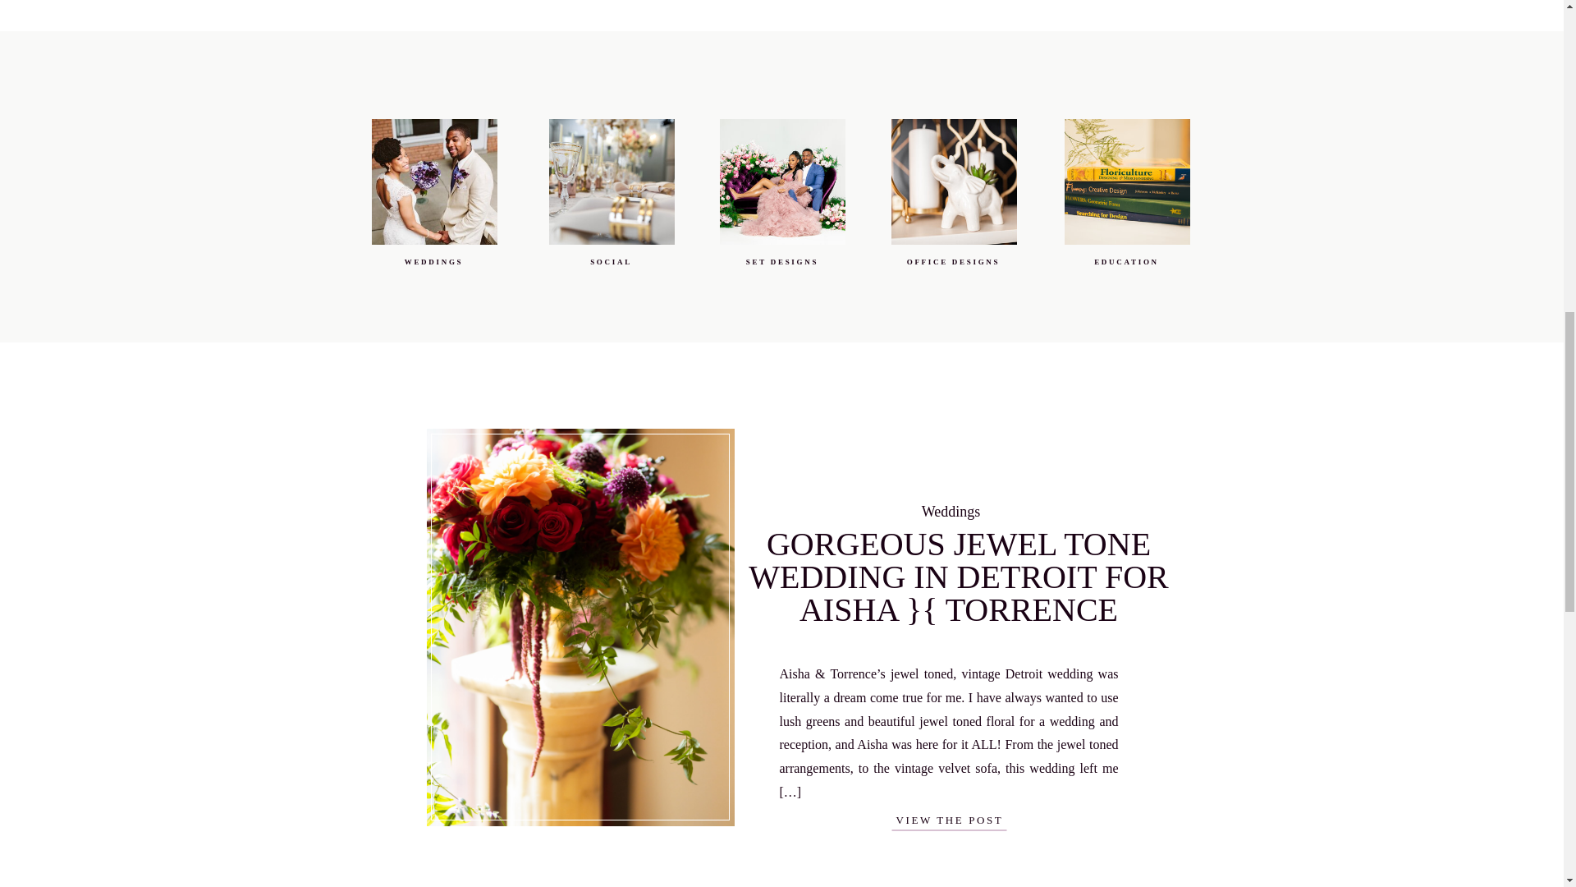 The image size is (1576, 887). Describe the element at coordinates (949, 820) in the screenshot. I see `VIEW THE POST` at that location.